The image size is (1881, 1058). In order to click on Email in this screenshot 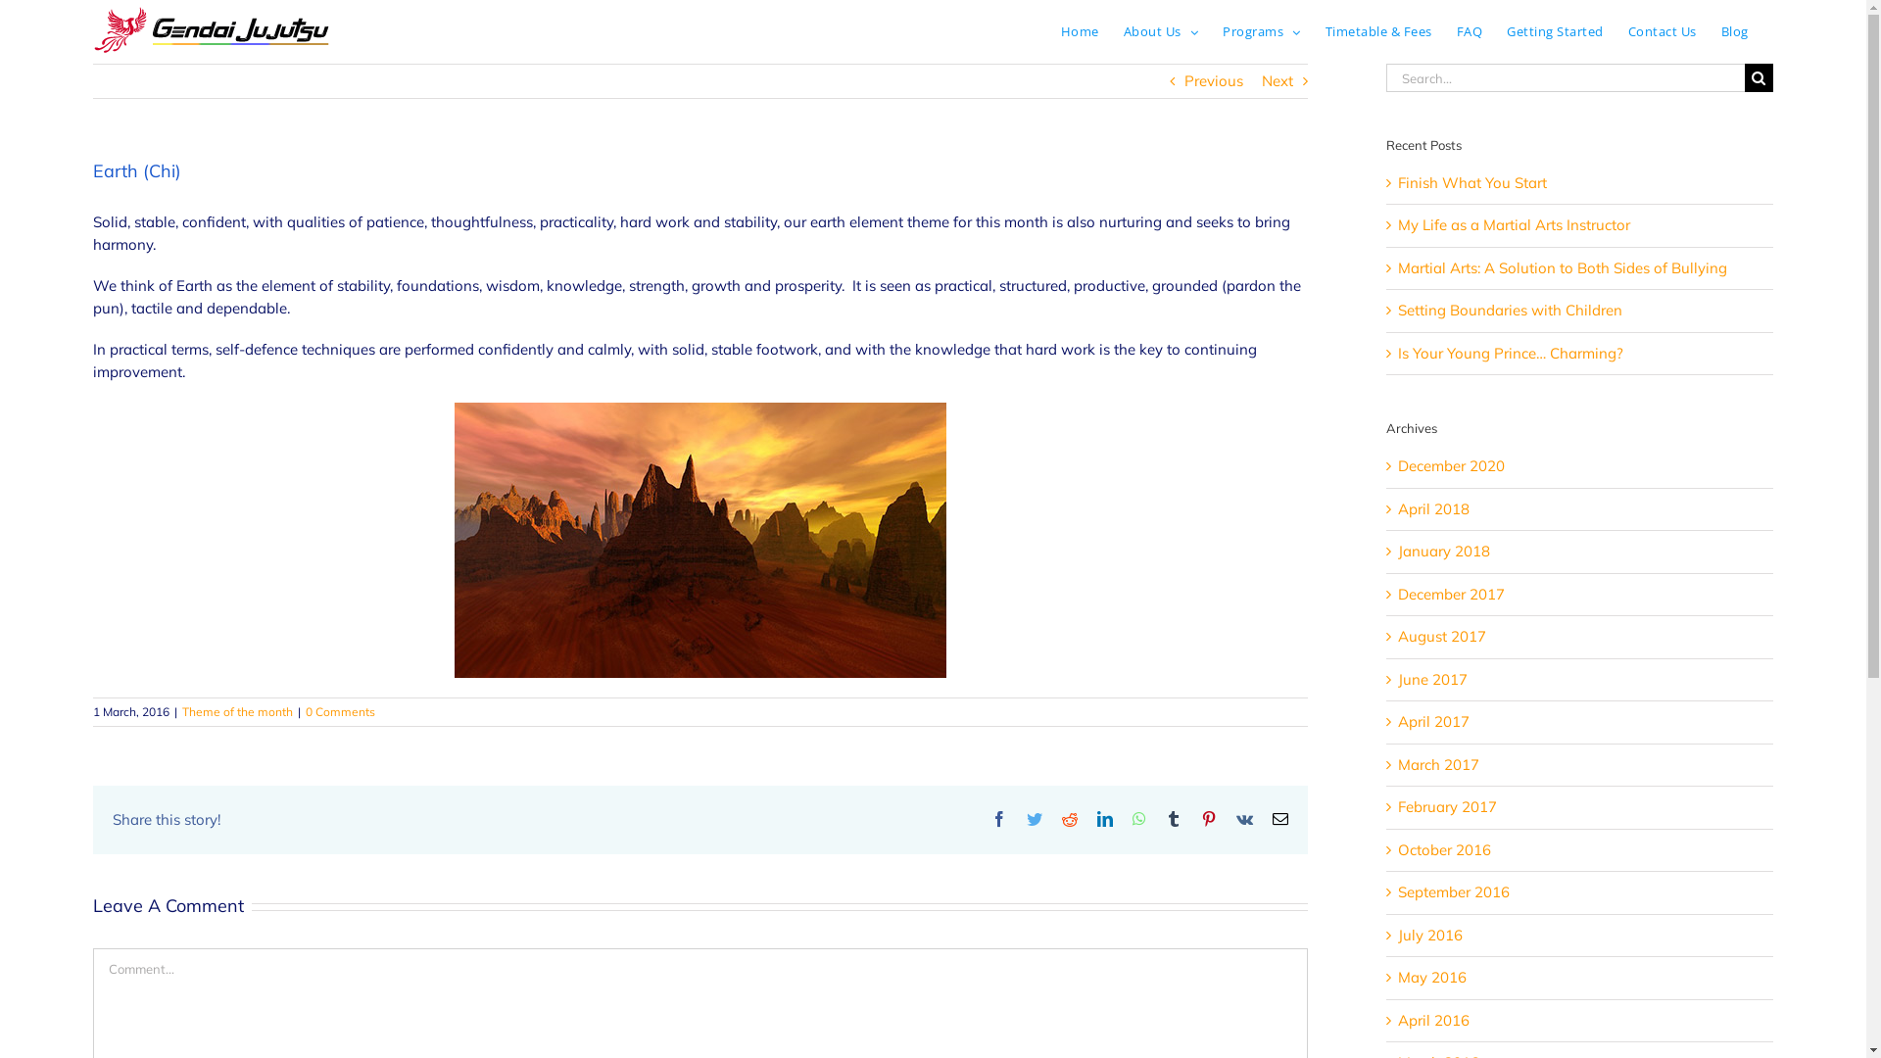, I will do `click(1280, 819)`.